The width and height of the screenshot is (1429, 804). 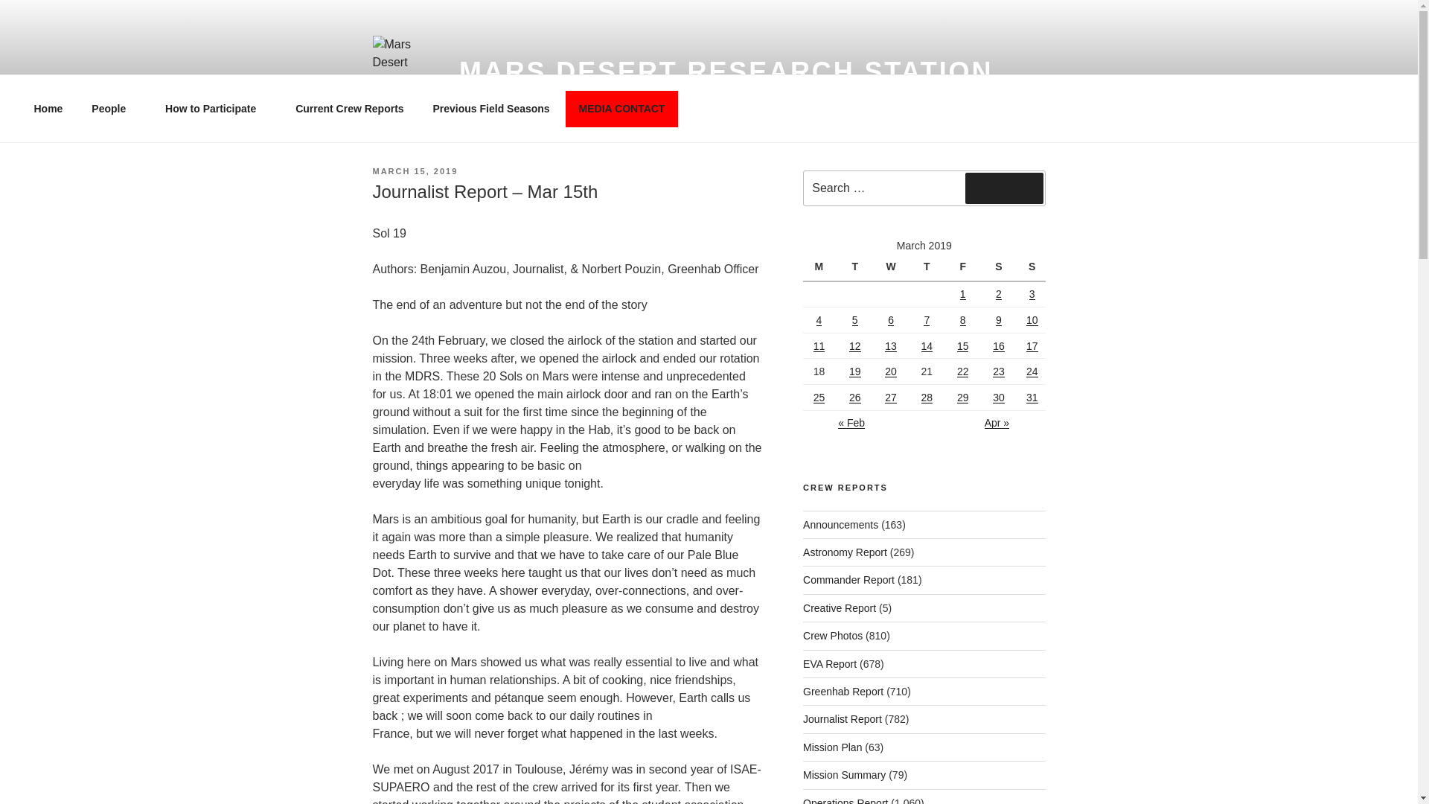 I want to click on Sunday, so click(x=1032, y=268).